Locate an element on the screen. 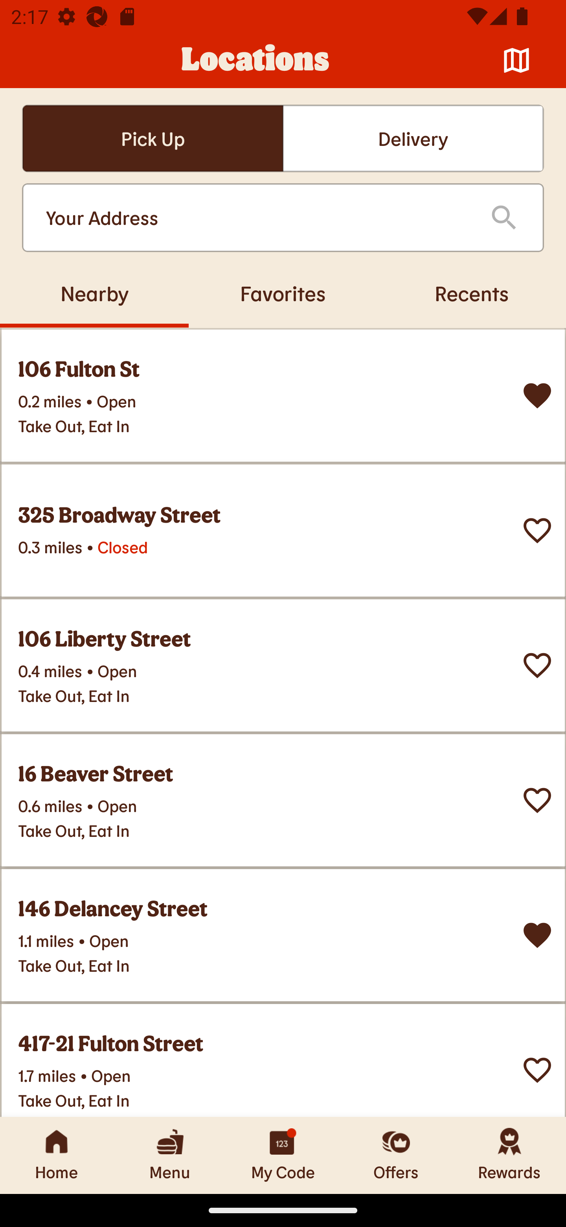 This screenshot has height=1227, width=566. Menu is located at coordinates (170, 1155).